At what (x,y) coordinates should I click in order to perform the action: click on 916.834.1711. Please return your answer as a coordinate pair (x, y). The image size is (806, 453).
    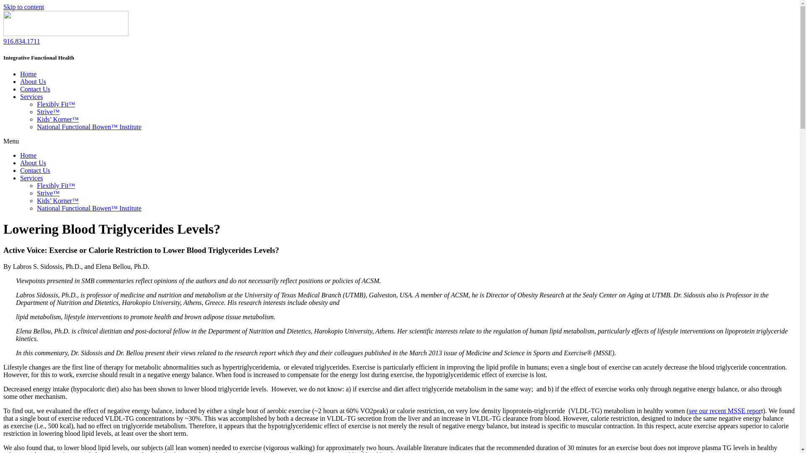
    Looking at the image, I should click on (21, 41).